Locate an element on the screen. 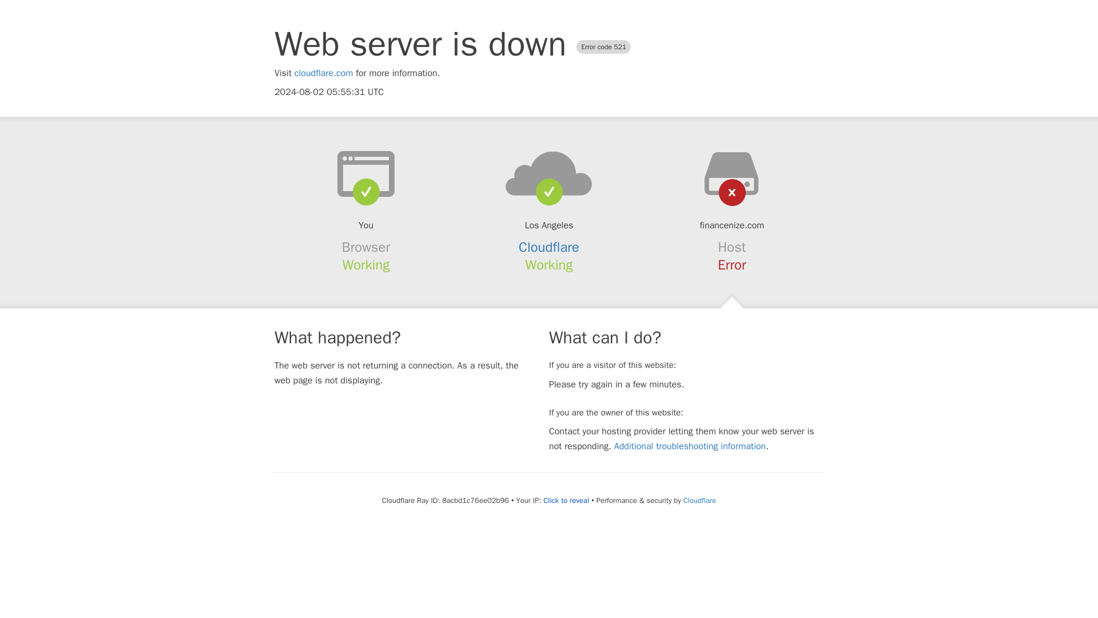 The width and height of the screenshot is (1098, 618). Cloudflare is located at coordinates (549, 247).